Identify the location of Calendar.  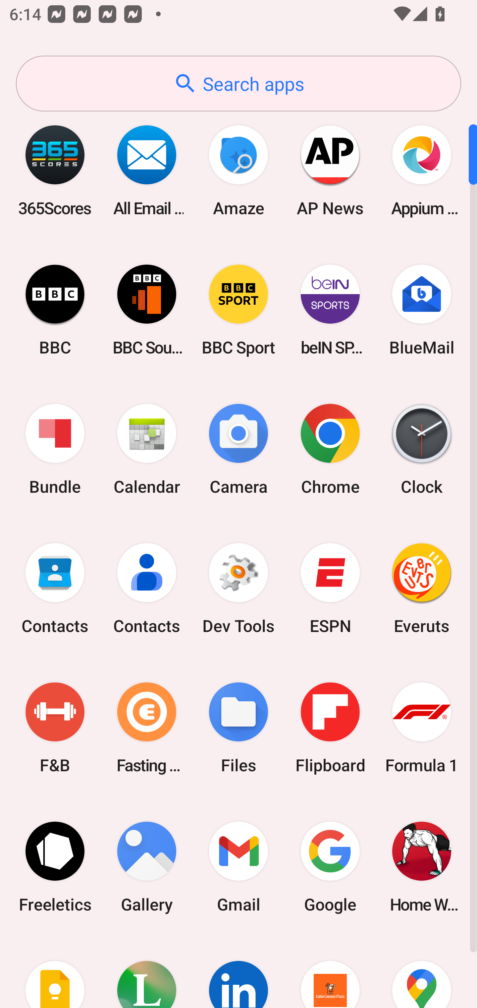
(147, 450).